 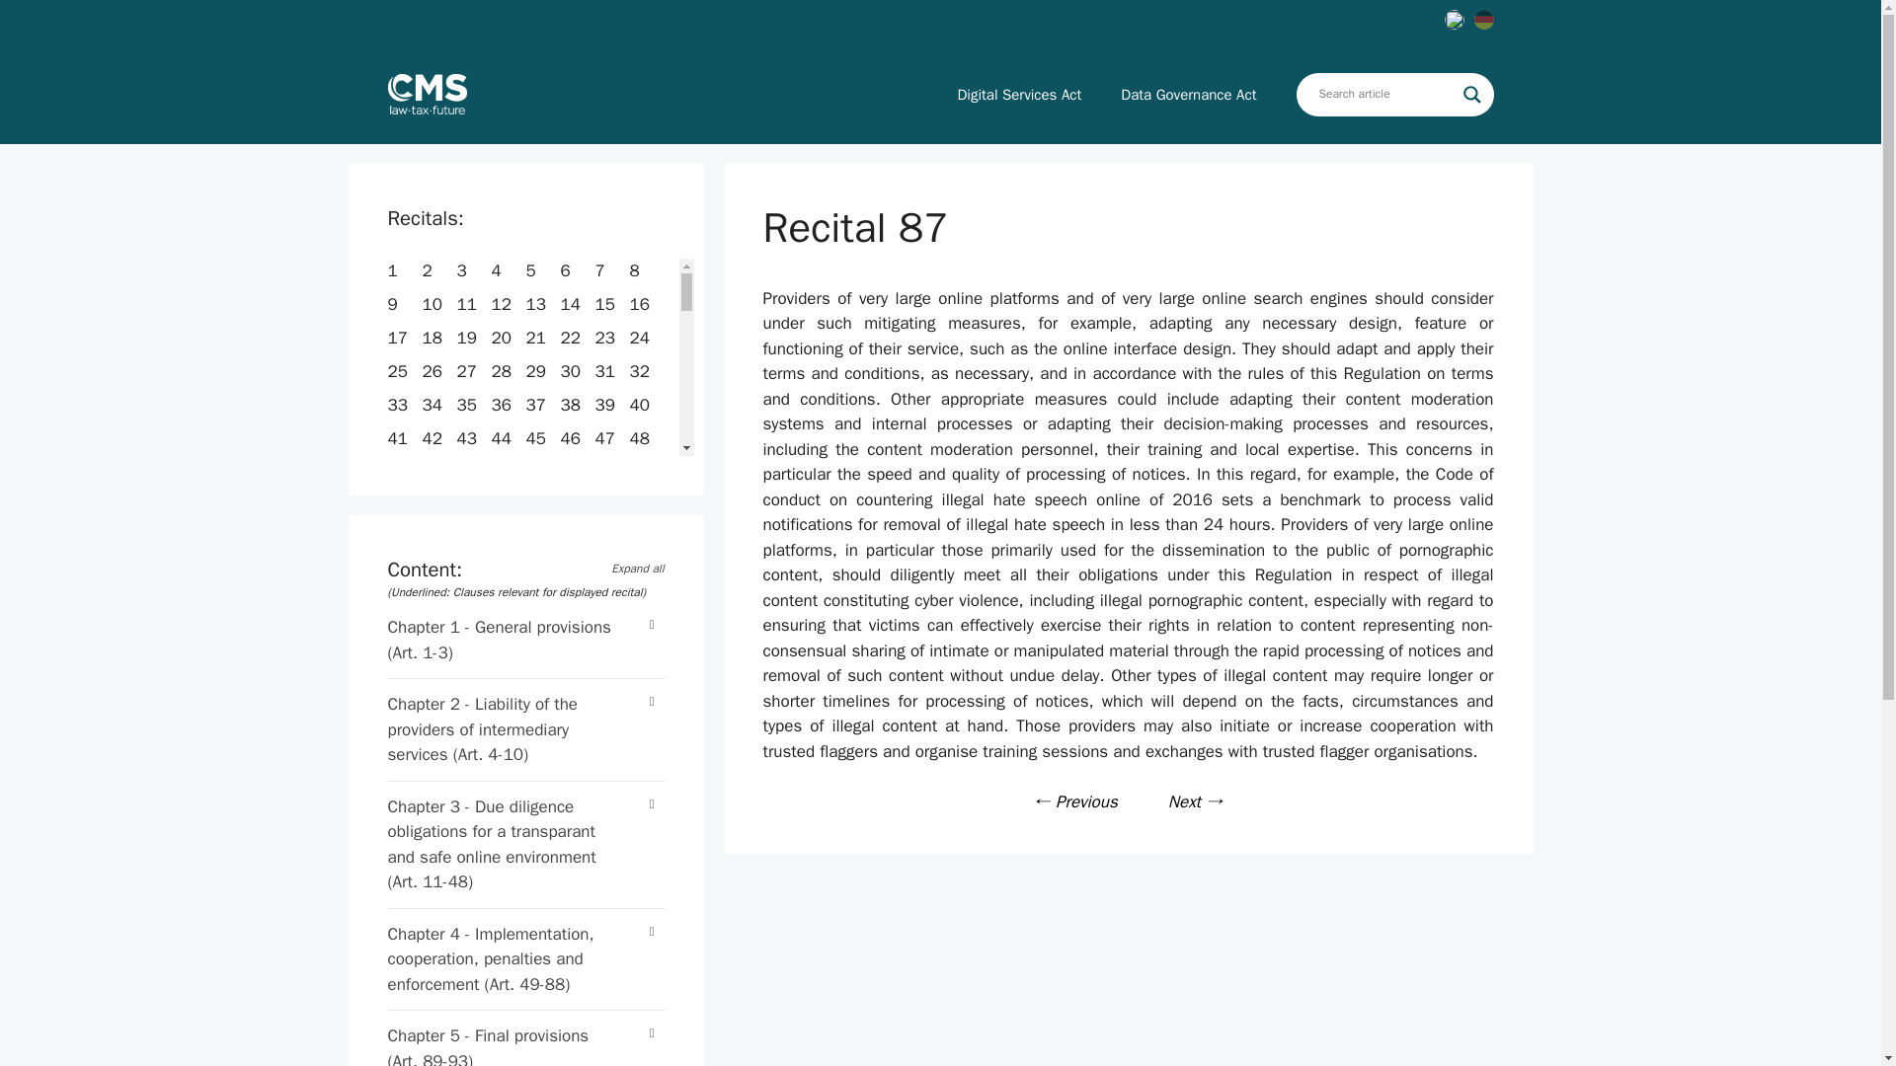 I want to click on 18 , so click(x=434, y=338).